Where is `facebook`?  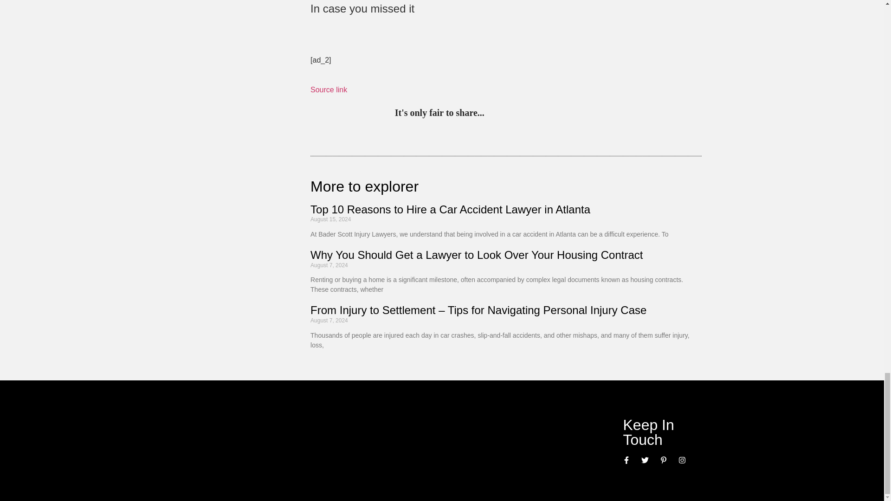 facebook is located at coordinates (570, 113).